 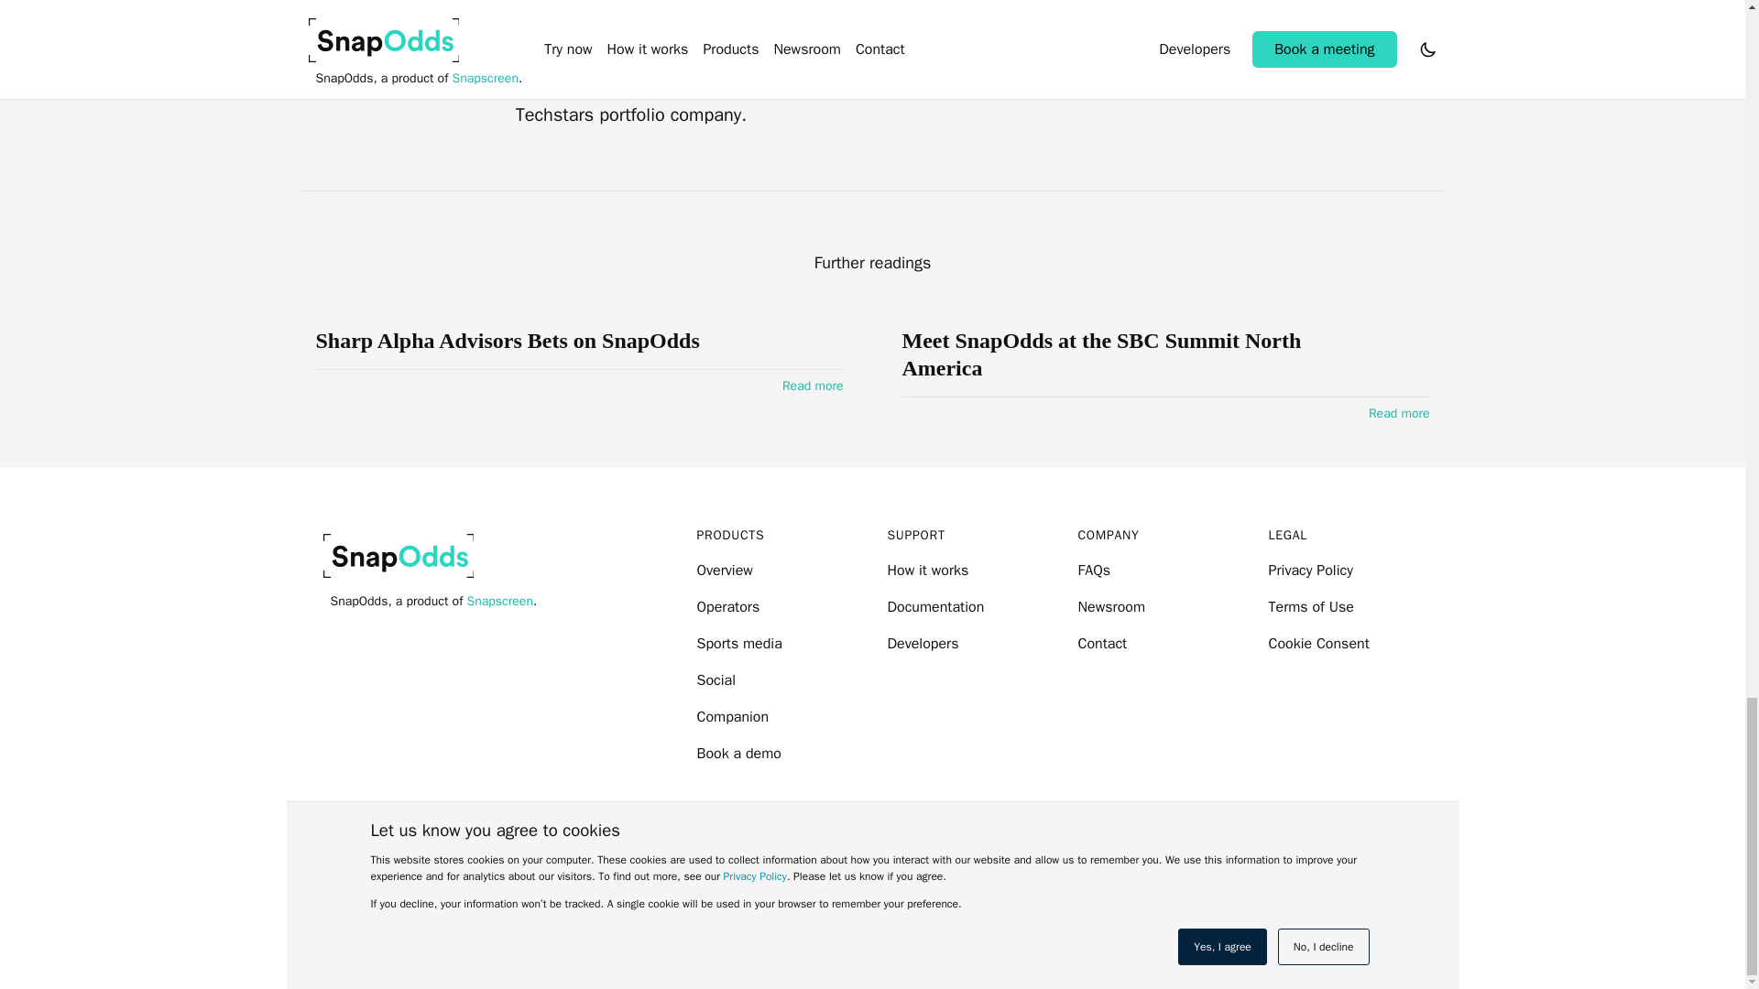 I want to click on Terms of Use, so click(x=1310, y=608).